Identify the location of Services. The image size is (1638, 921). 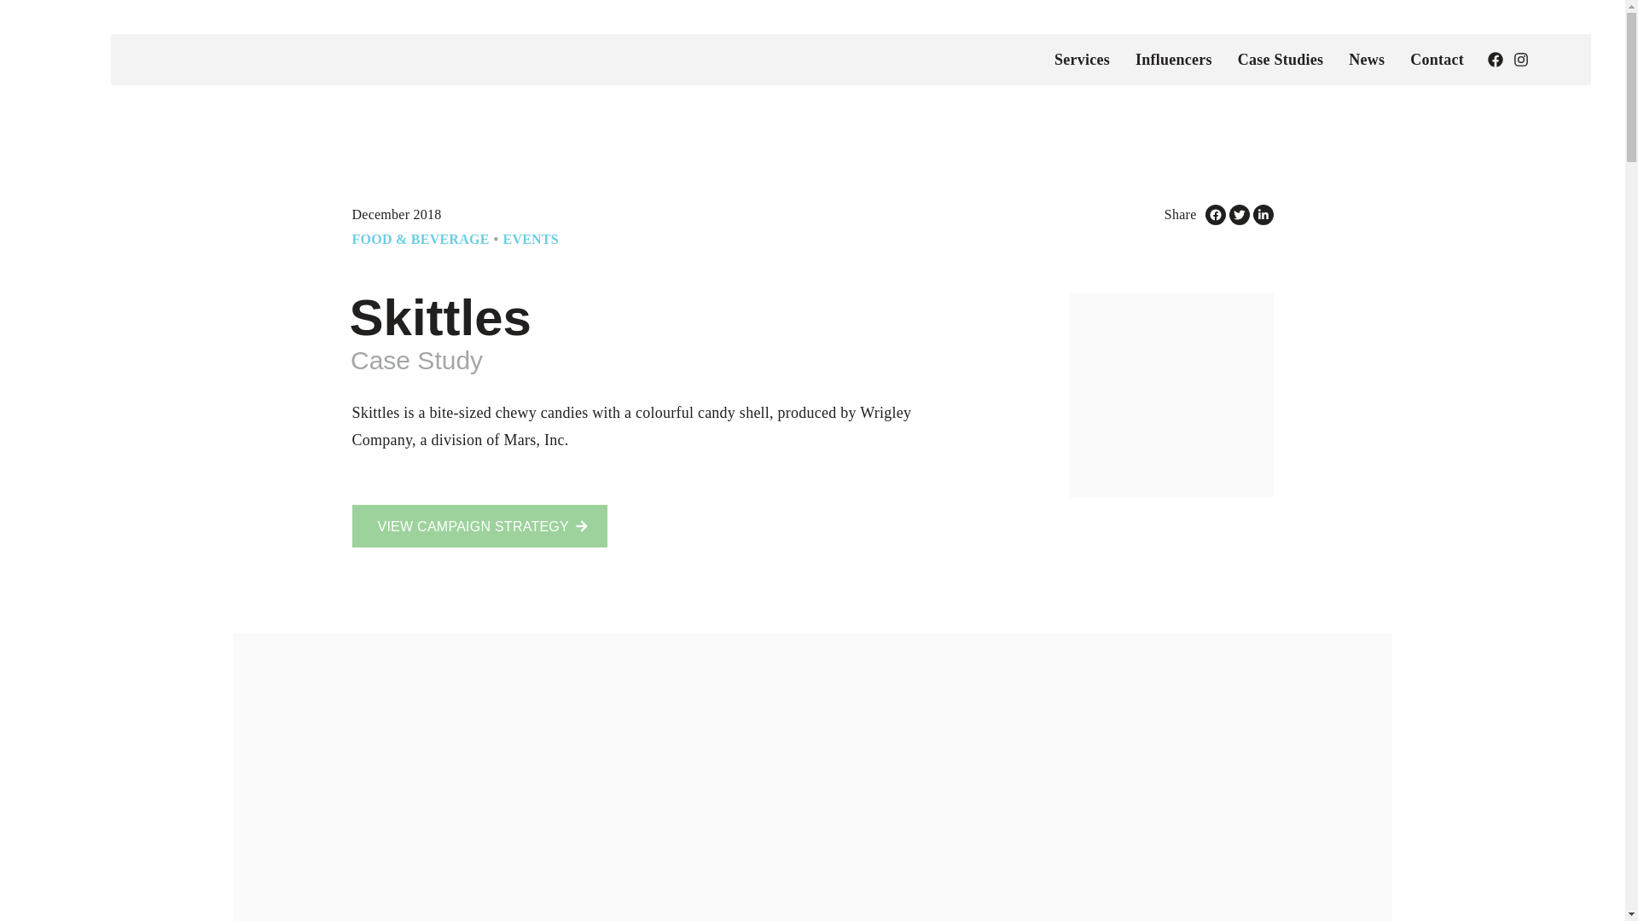
(1082, 60).